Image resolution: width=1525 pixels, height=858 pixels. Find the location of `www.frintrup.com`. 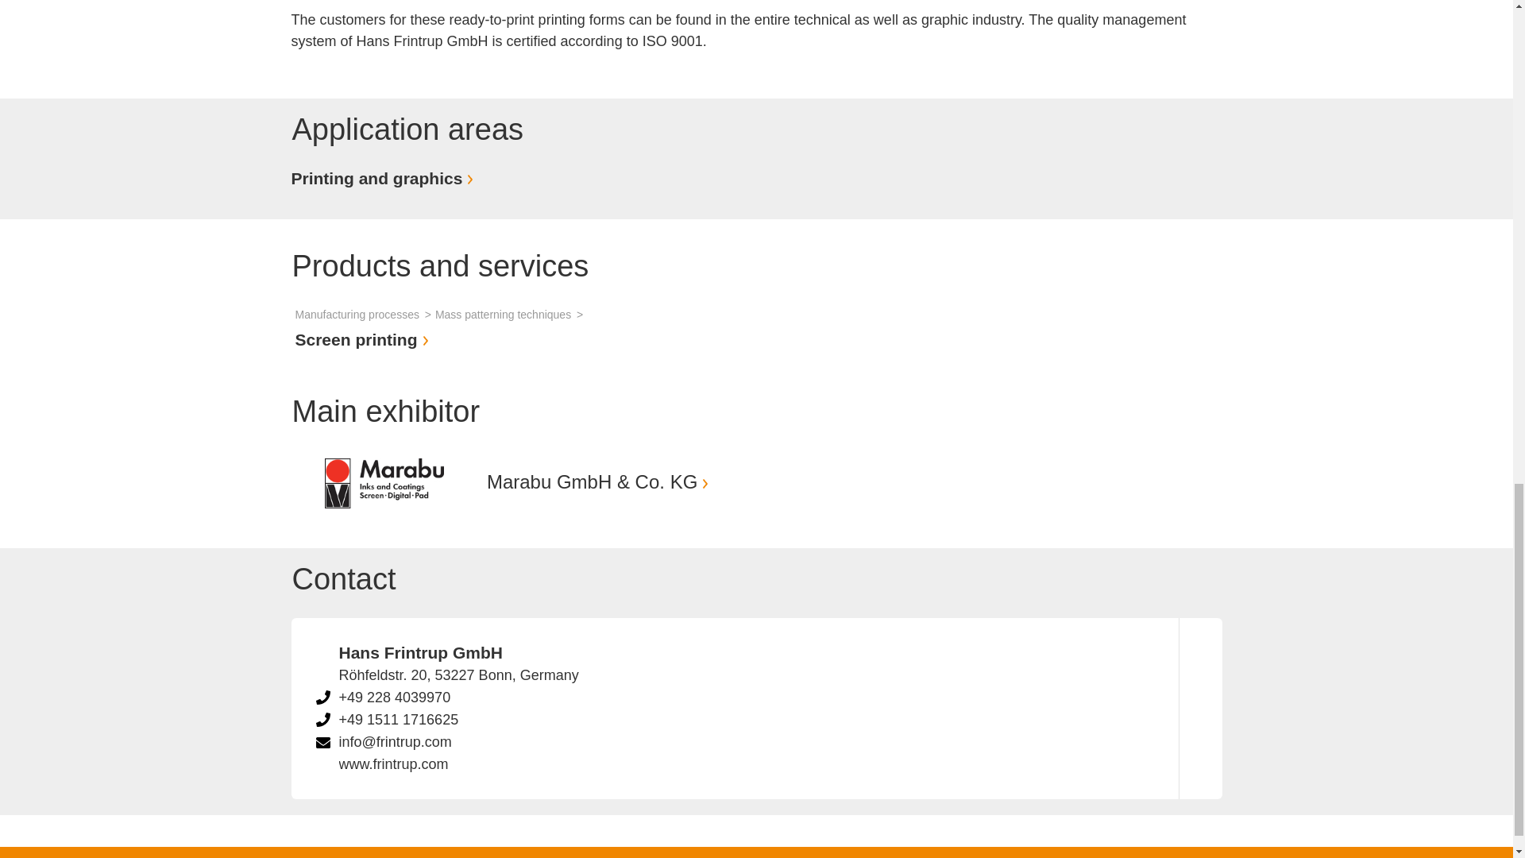

www.frintrup.com is located at coordinates (393, 764).